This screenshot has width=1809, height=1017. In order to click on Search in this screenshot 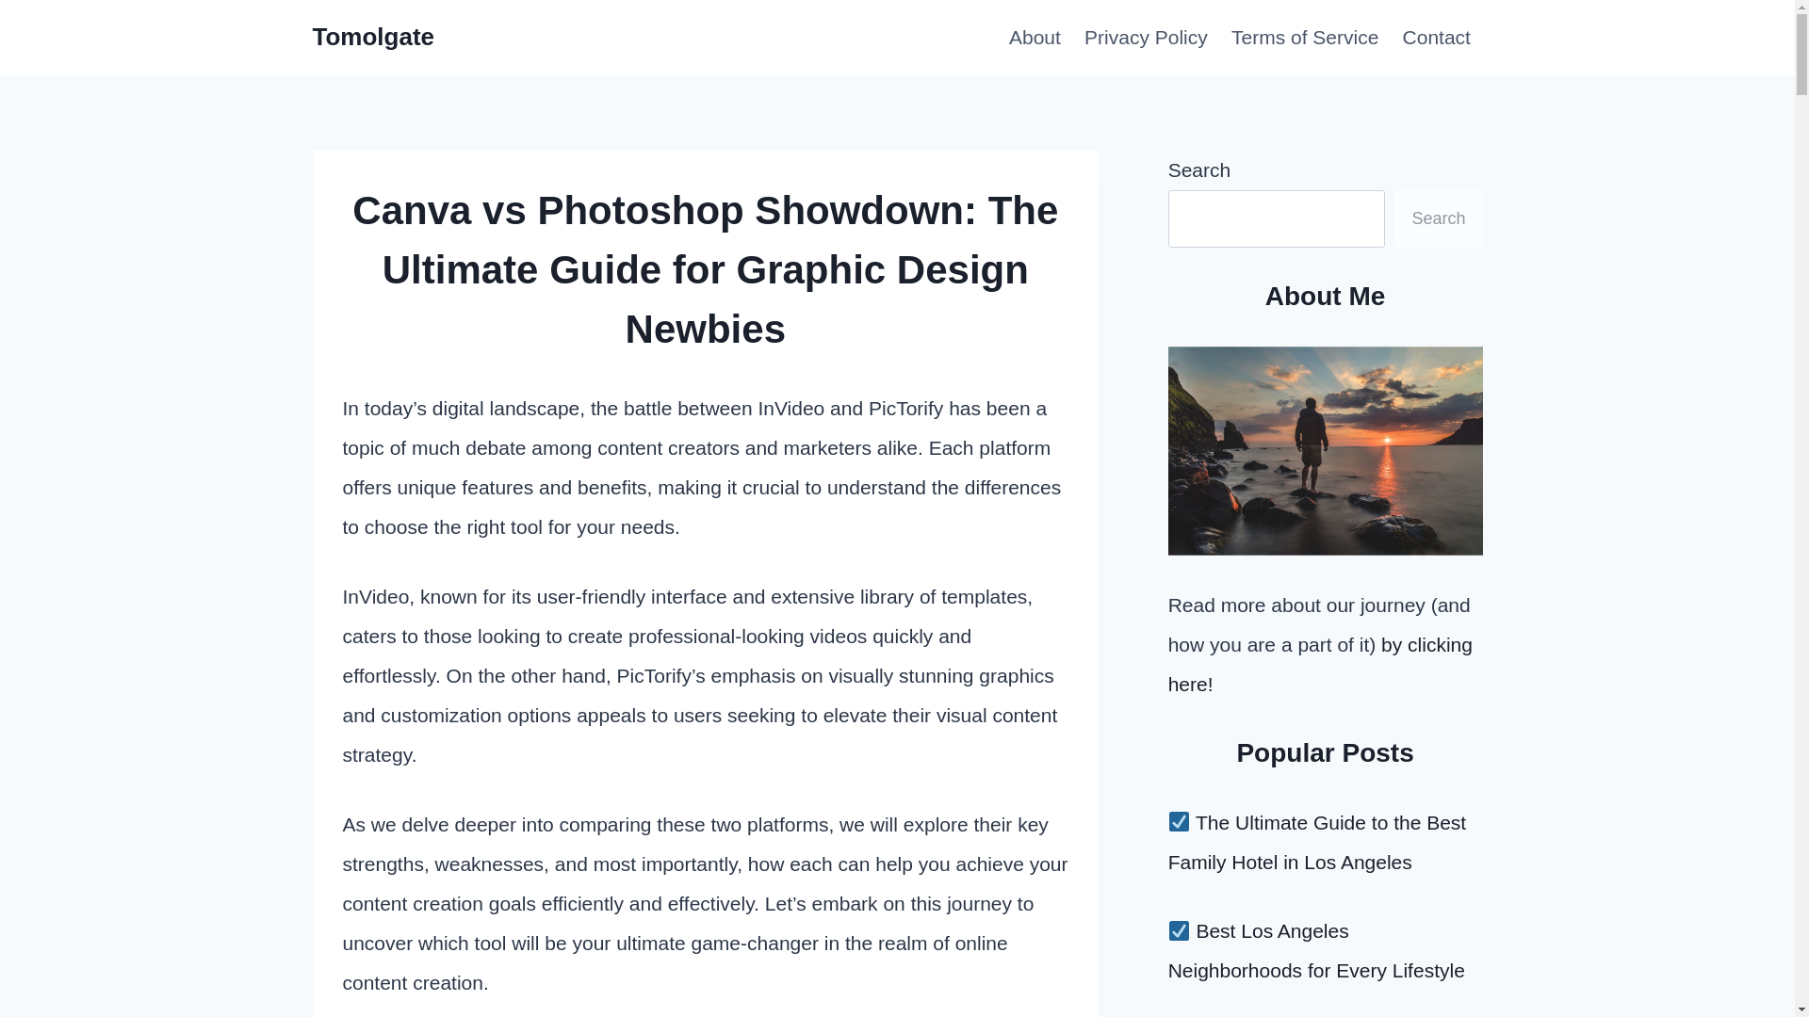, I will do `click(1438, 218)`.